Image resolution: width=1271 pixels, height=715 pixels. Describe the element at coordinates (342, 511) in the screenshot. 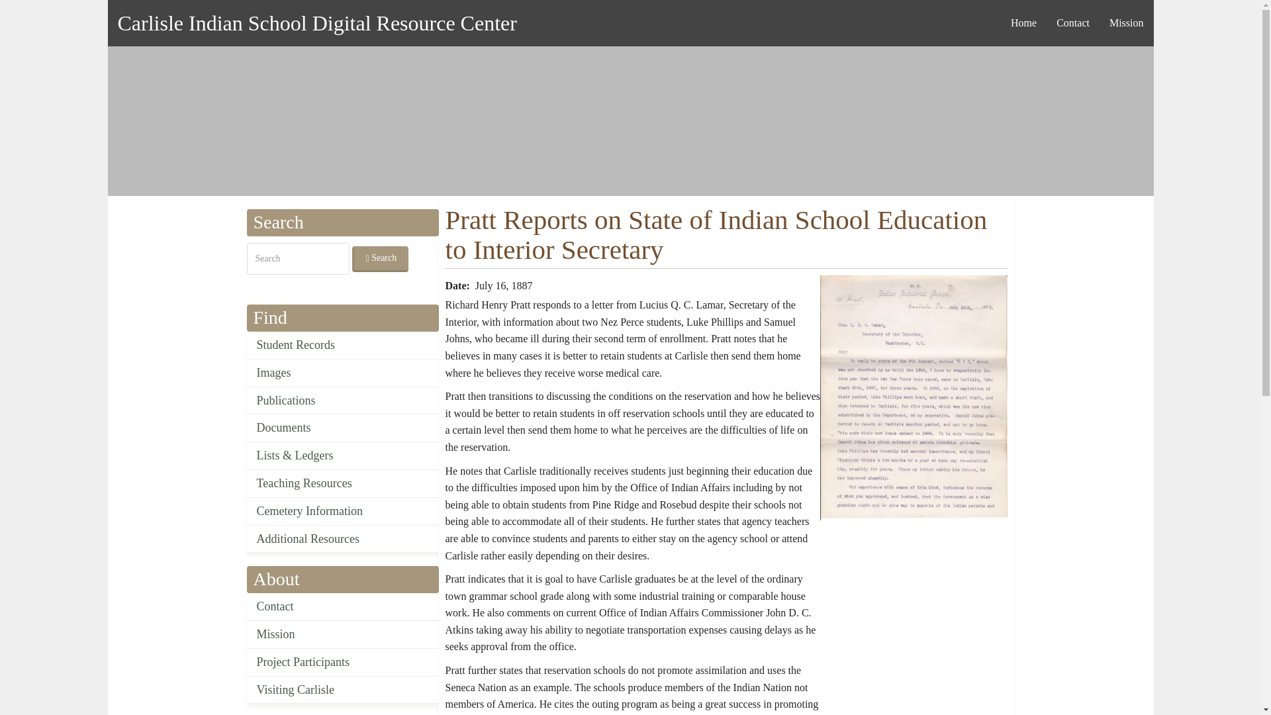

I see `Cemetery Information` at that location.